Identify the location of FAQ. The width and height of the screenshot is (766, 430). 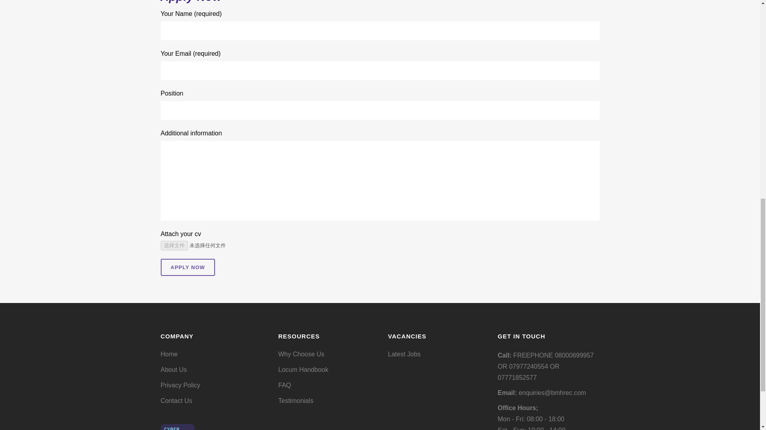
(327, 385).